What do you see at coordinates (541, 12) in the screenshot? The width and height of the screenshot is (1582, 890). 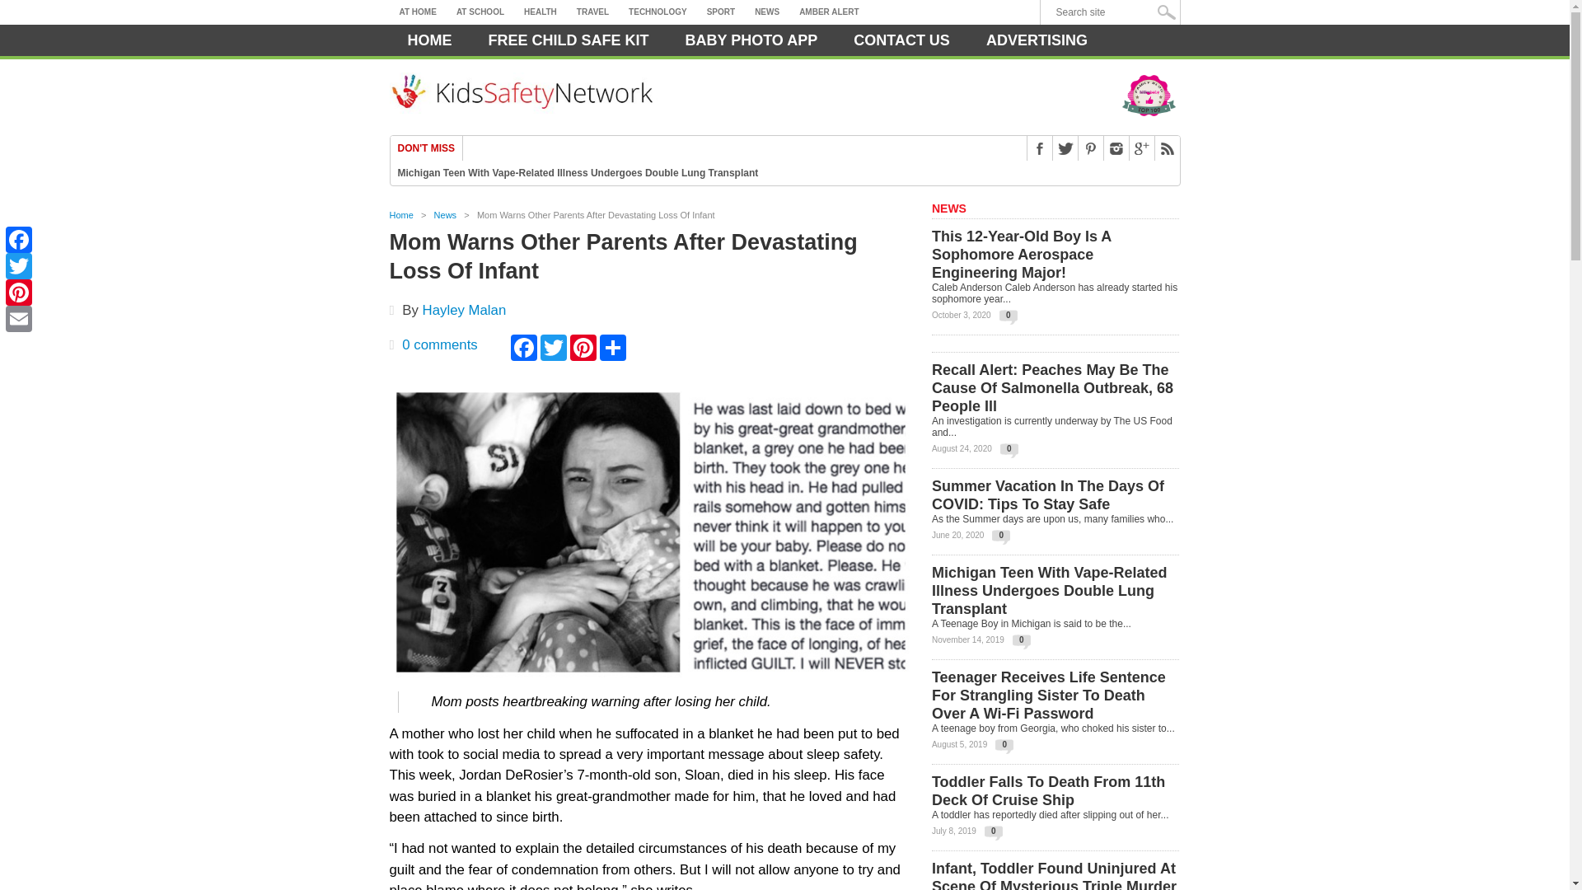 I see `HEALTH` at bounding box center [541, 12].